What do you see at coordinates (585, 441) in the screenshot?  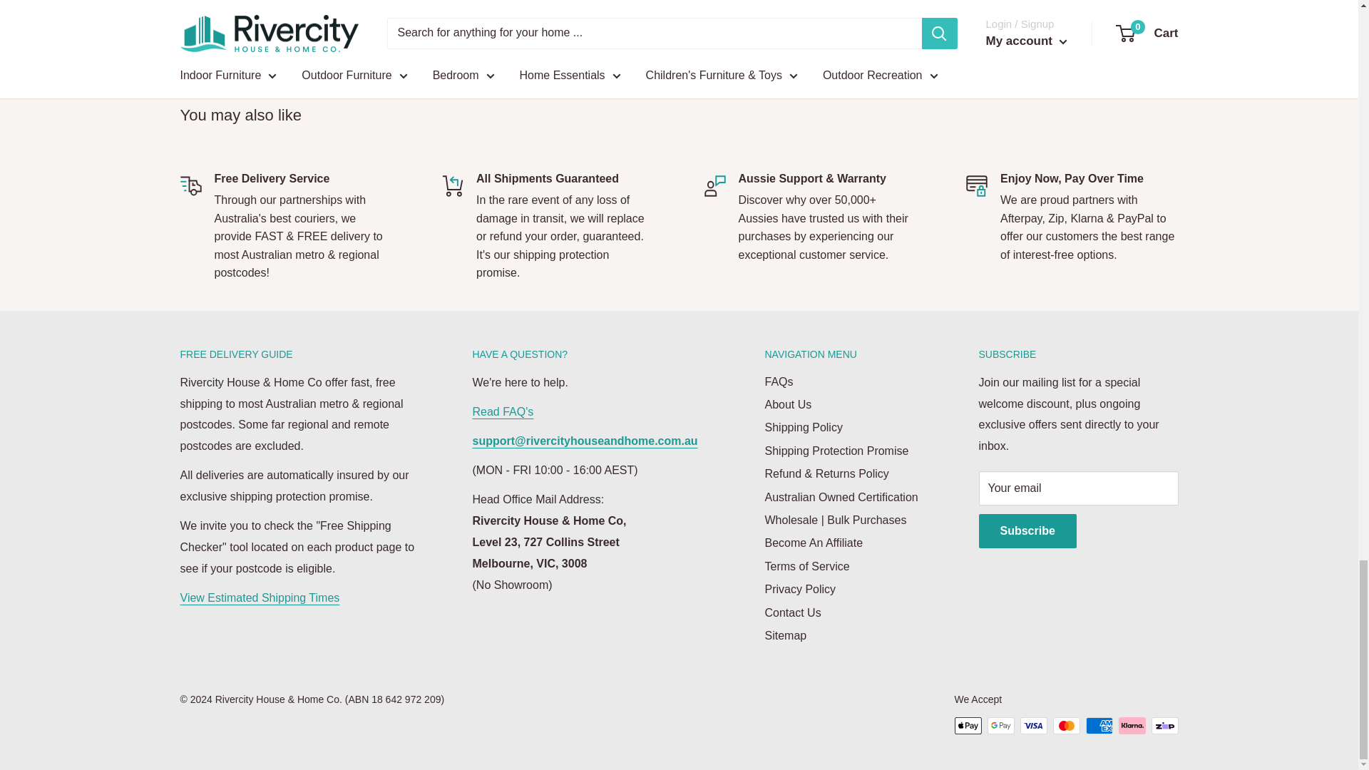 I see `Contact Us` at bounding box center [585, 441].